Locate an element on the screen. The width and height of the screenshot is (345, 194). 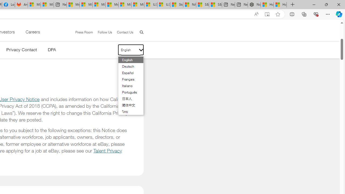
Split screen is located at coordinates (292, 14).